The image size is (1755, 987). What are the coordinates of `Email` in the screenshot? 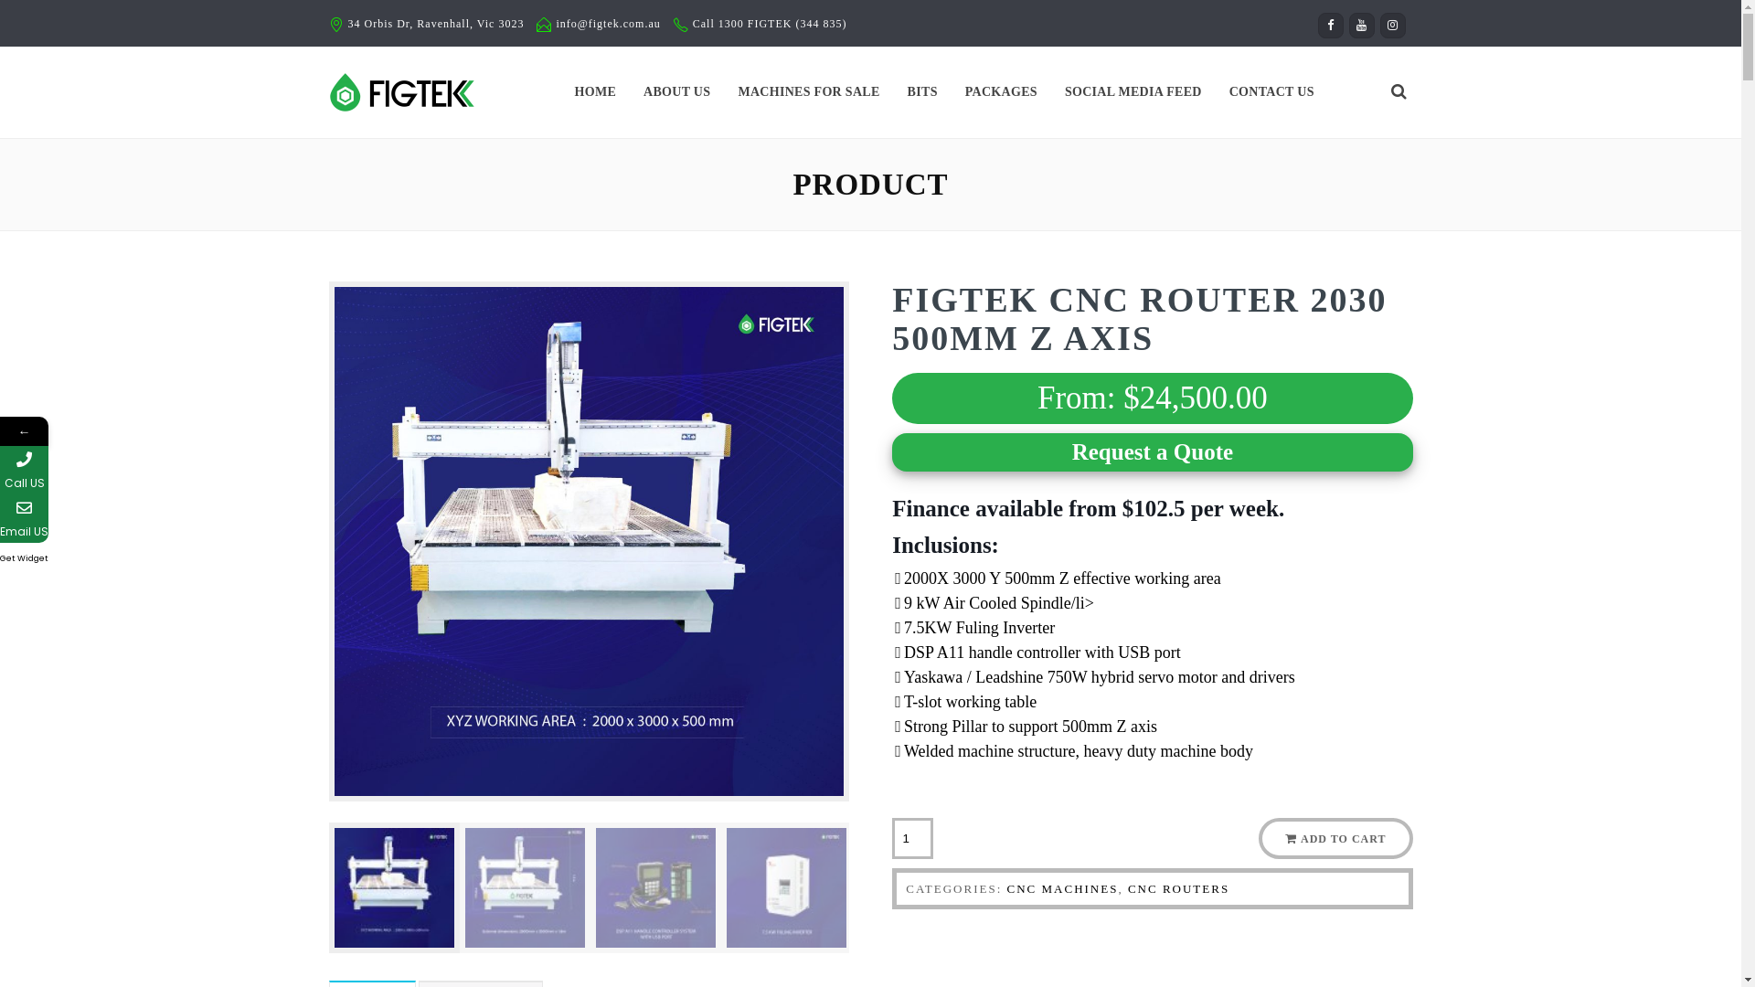 It's located at (112, 519).